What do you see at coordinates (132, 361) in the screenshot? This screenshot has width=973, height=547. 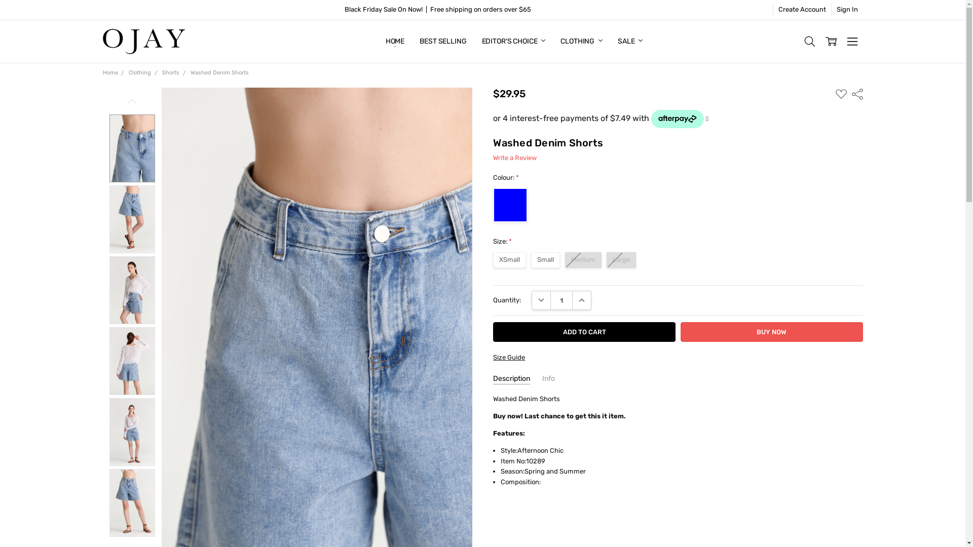 I see `Washed Denim Shorts` at bounding box center [132, 361].